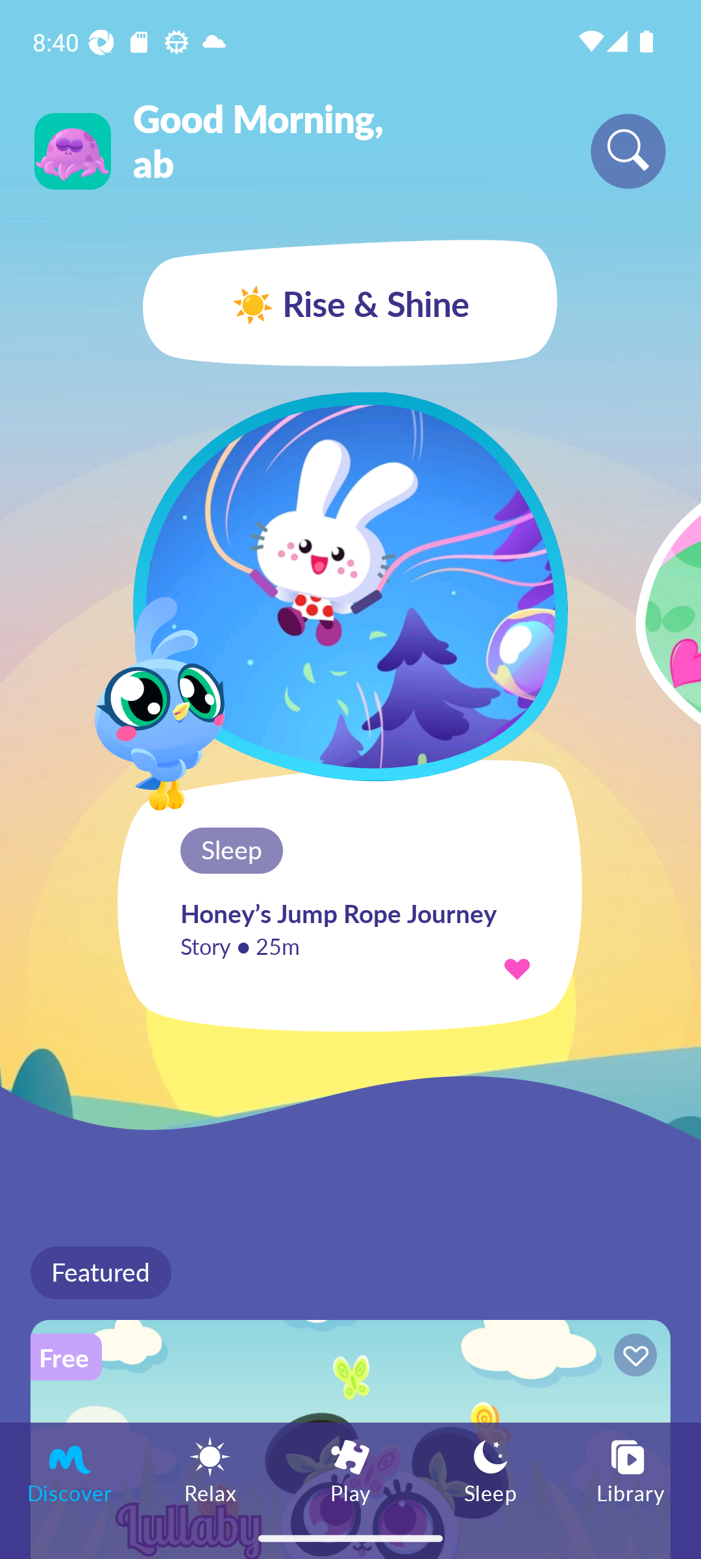 The width and height of the screenshot is (701, 1559). Describe the element at coordinates (350, 1469) in the screenshot. I see `Play` at that location.